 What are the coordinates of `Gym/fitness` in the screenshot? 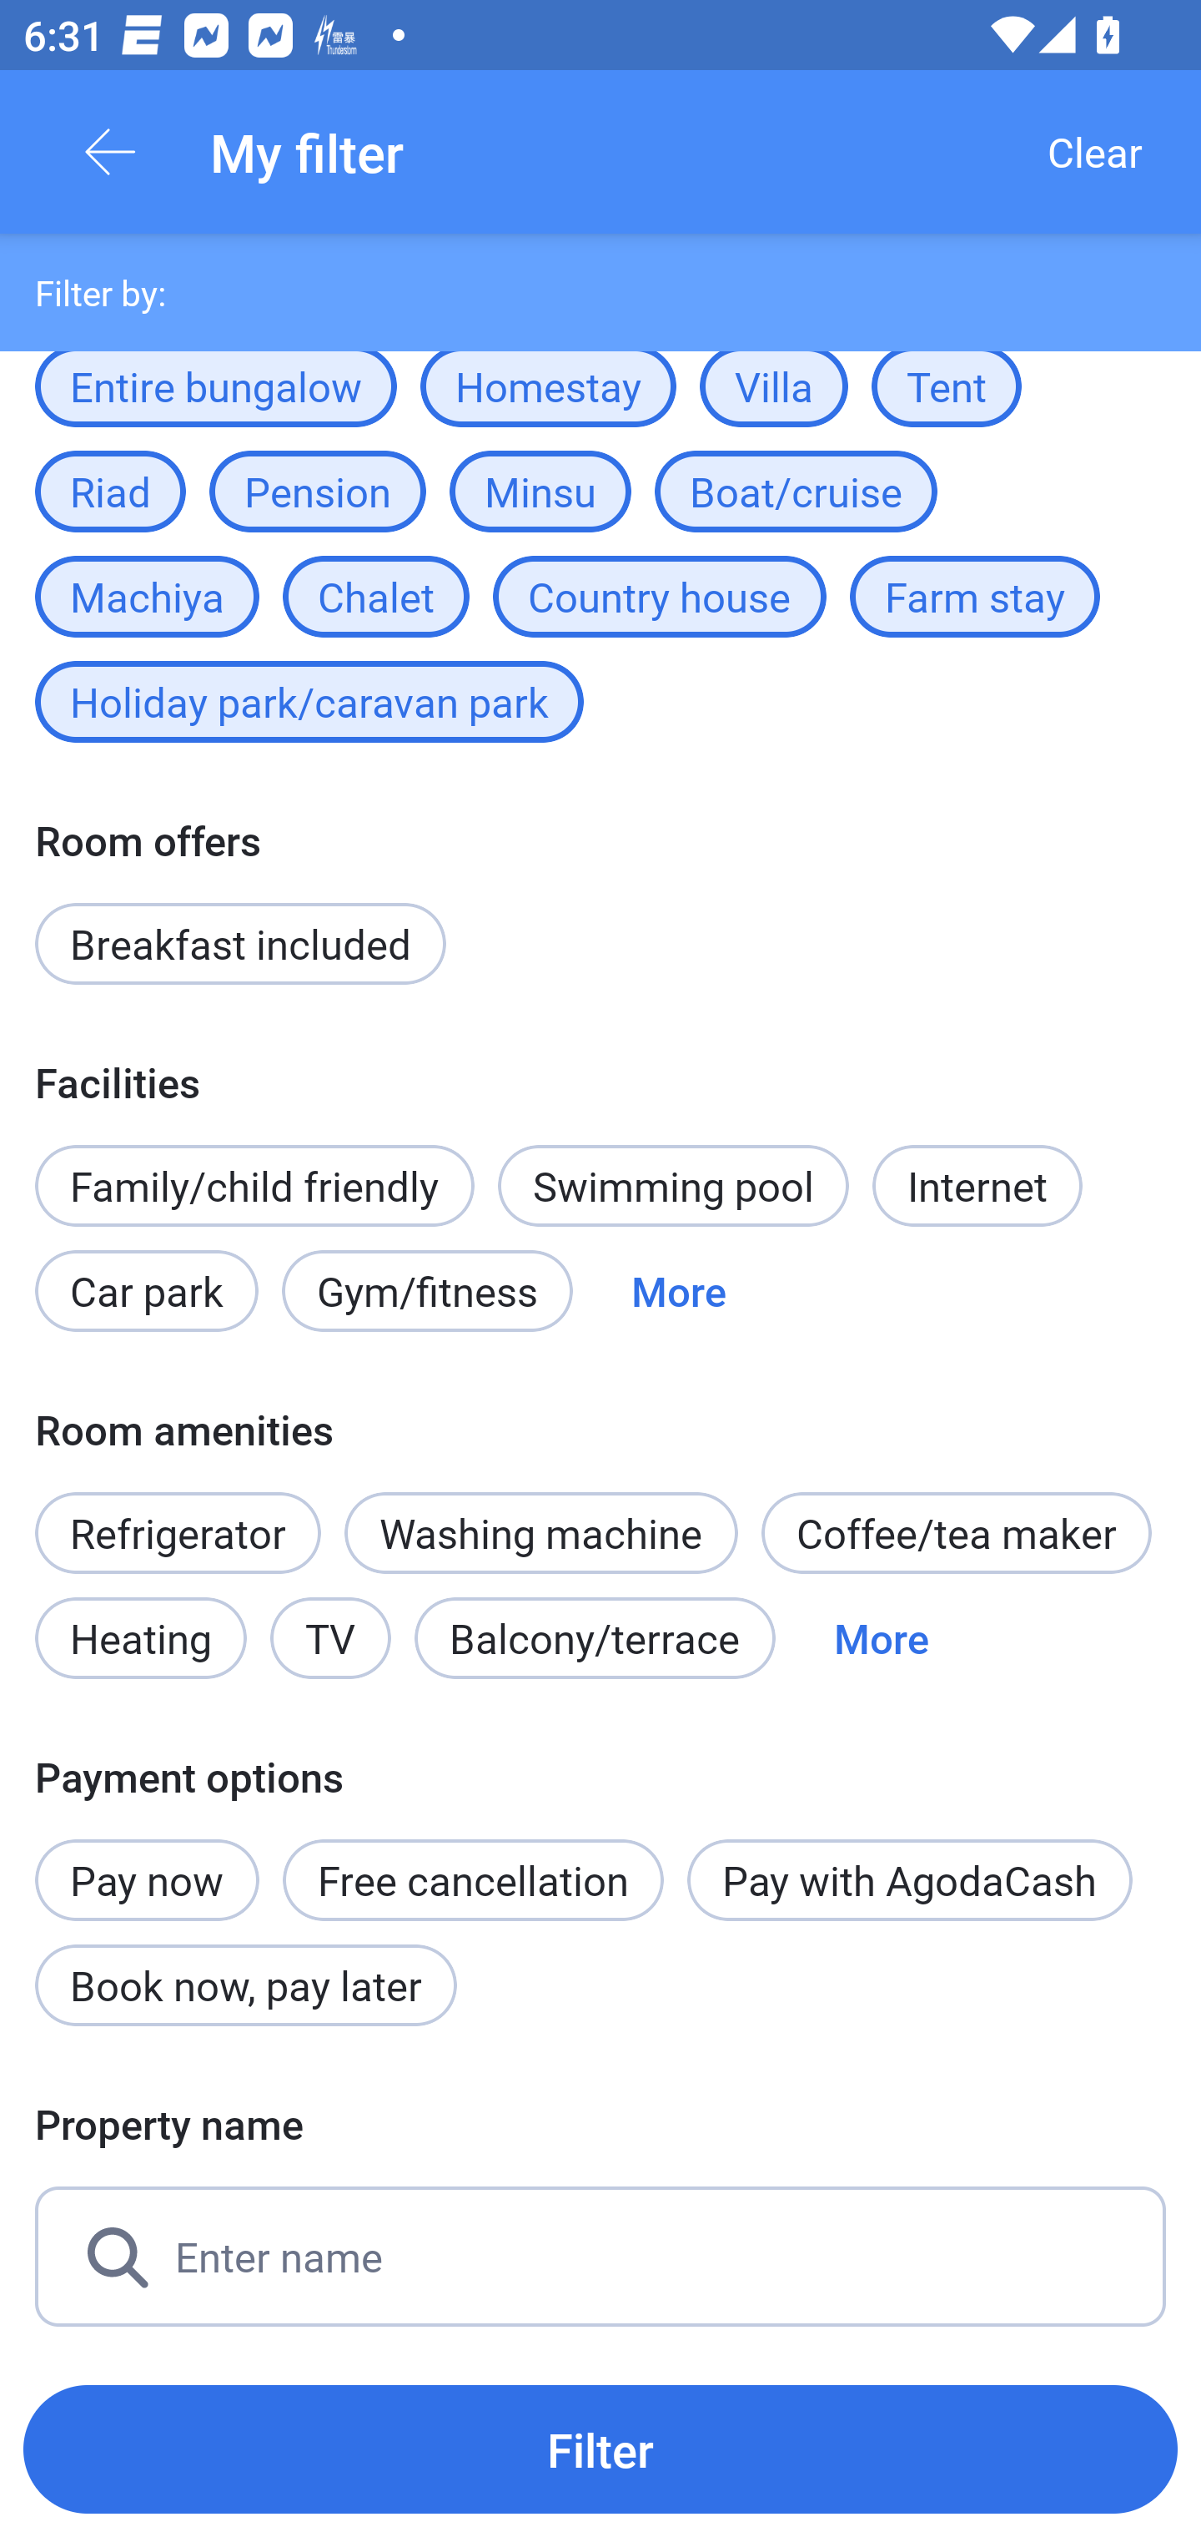 It's located at (427, 1291).